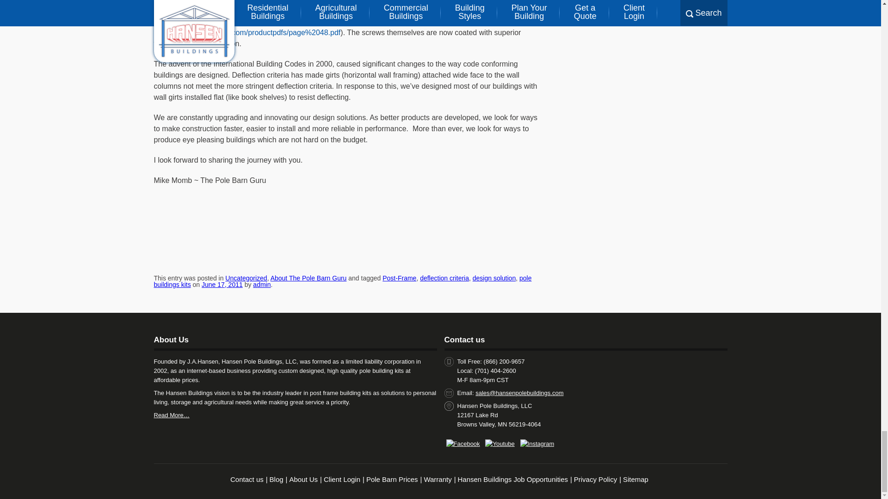  What do you see at coordinates (499, 444) in the screenshot?
I see `Youtube` at bounding box center [499, 444].